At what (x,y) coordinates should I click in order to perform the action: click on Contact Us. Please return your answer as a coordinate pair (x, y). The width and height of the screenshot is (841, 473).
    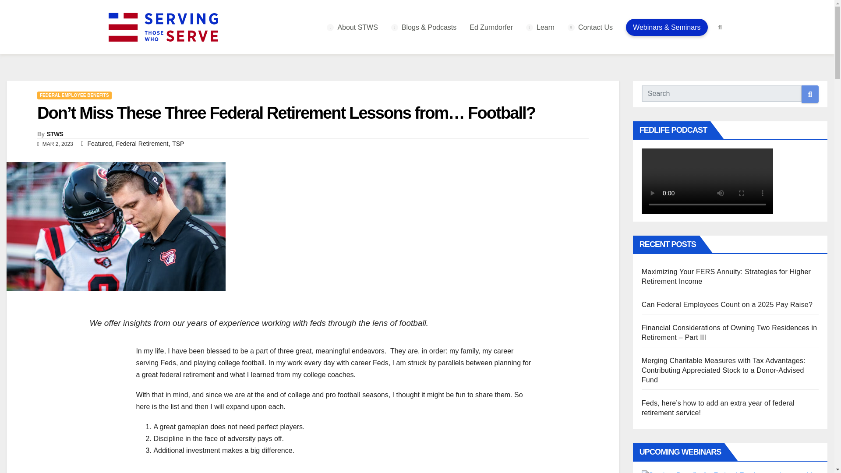
    Looking at the image, I should click on (590, 27).